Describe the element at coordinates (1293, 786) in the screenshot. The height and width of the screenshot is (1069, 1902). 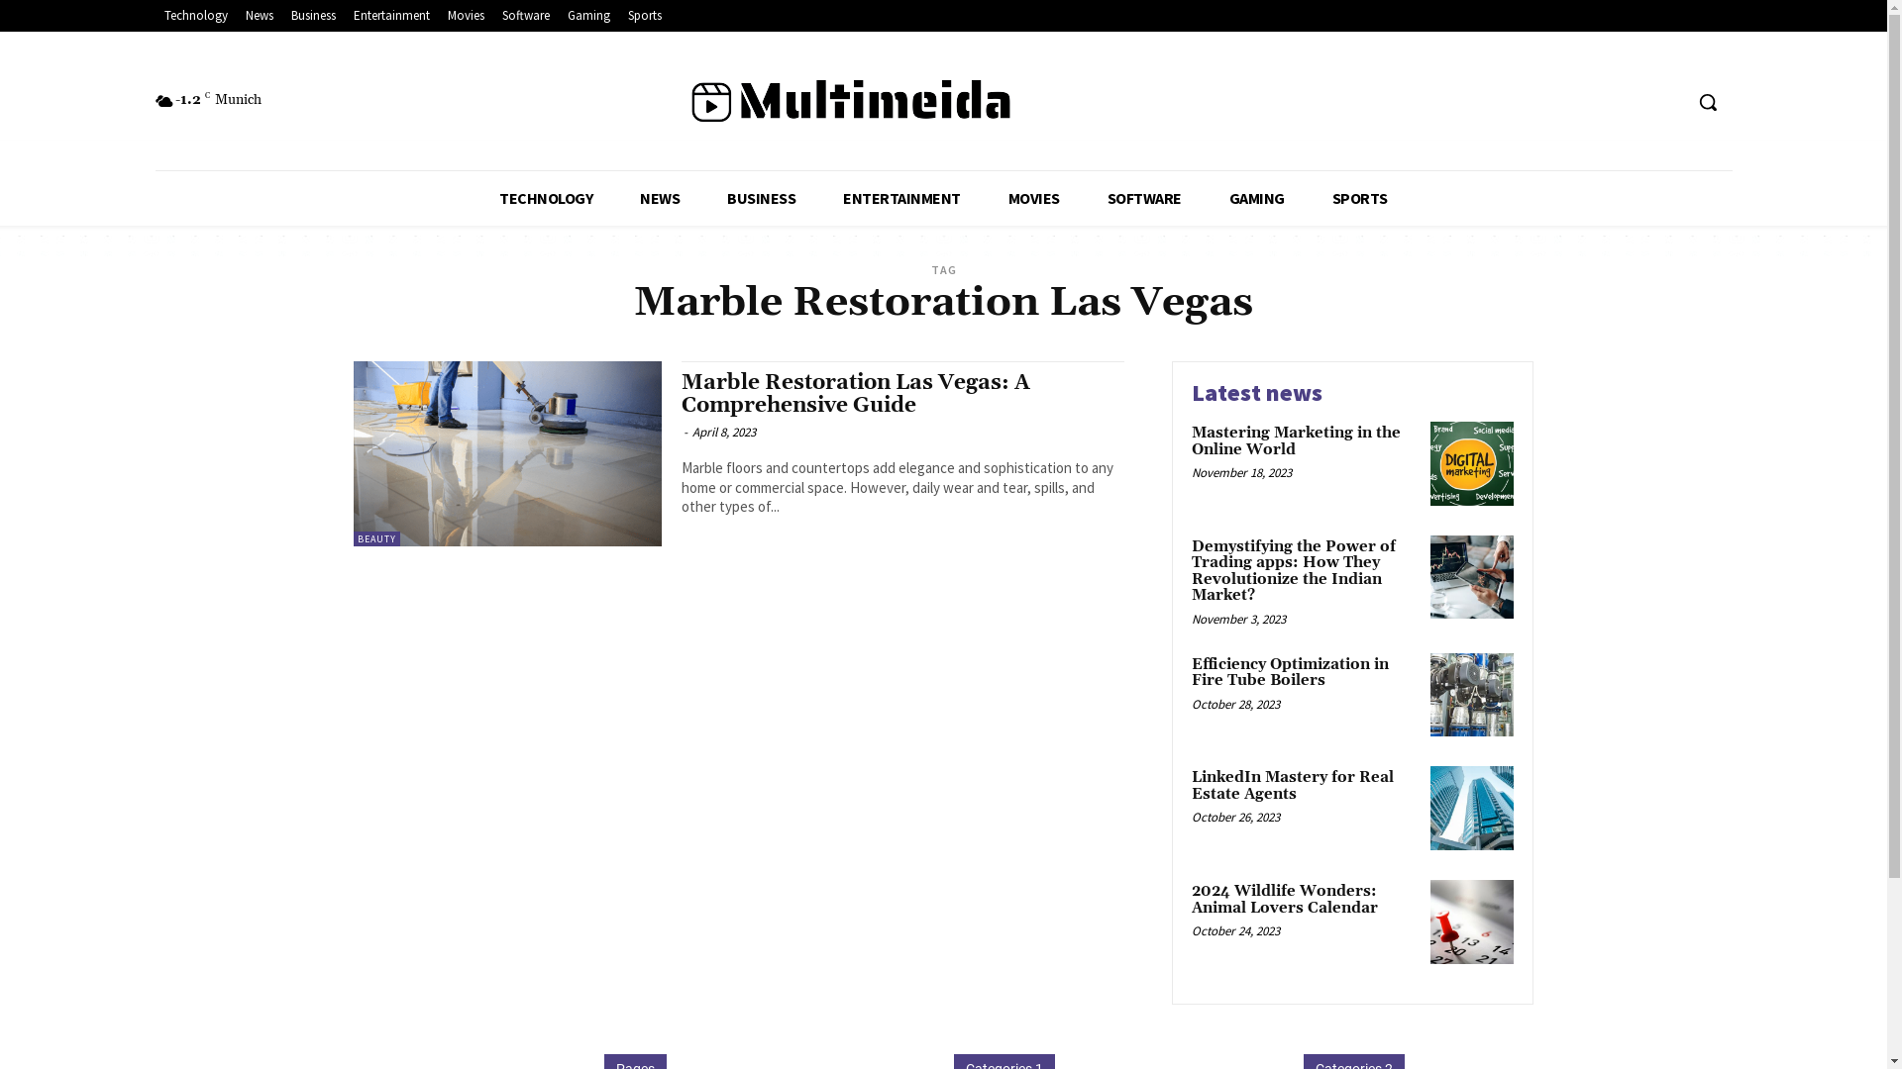
I see `LinkedIn Mastery for Real Estate Agents` at that location.